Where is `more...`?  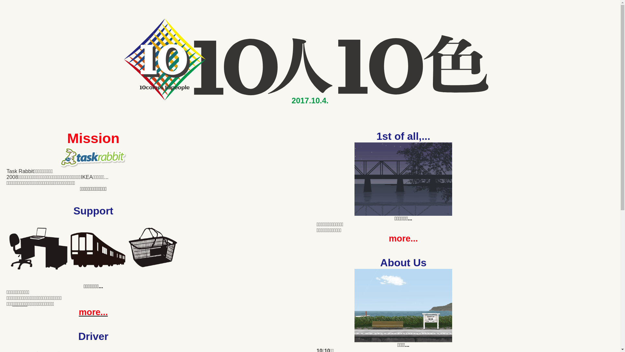 more... is located at coordinates (93, 312).